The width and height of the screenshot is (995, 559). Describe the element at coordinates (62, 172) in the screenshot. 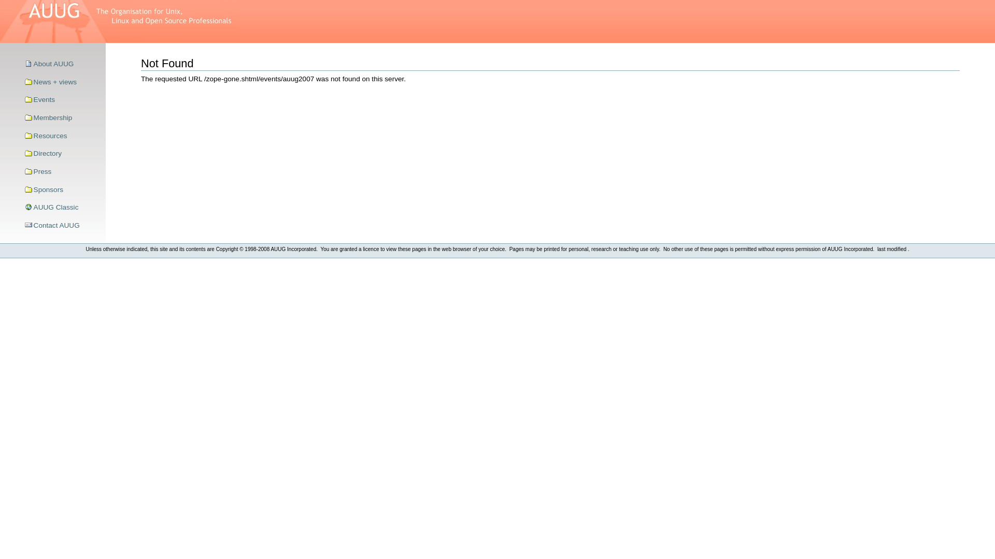

I see `Press` at that location.